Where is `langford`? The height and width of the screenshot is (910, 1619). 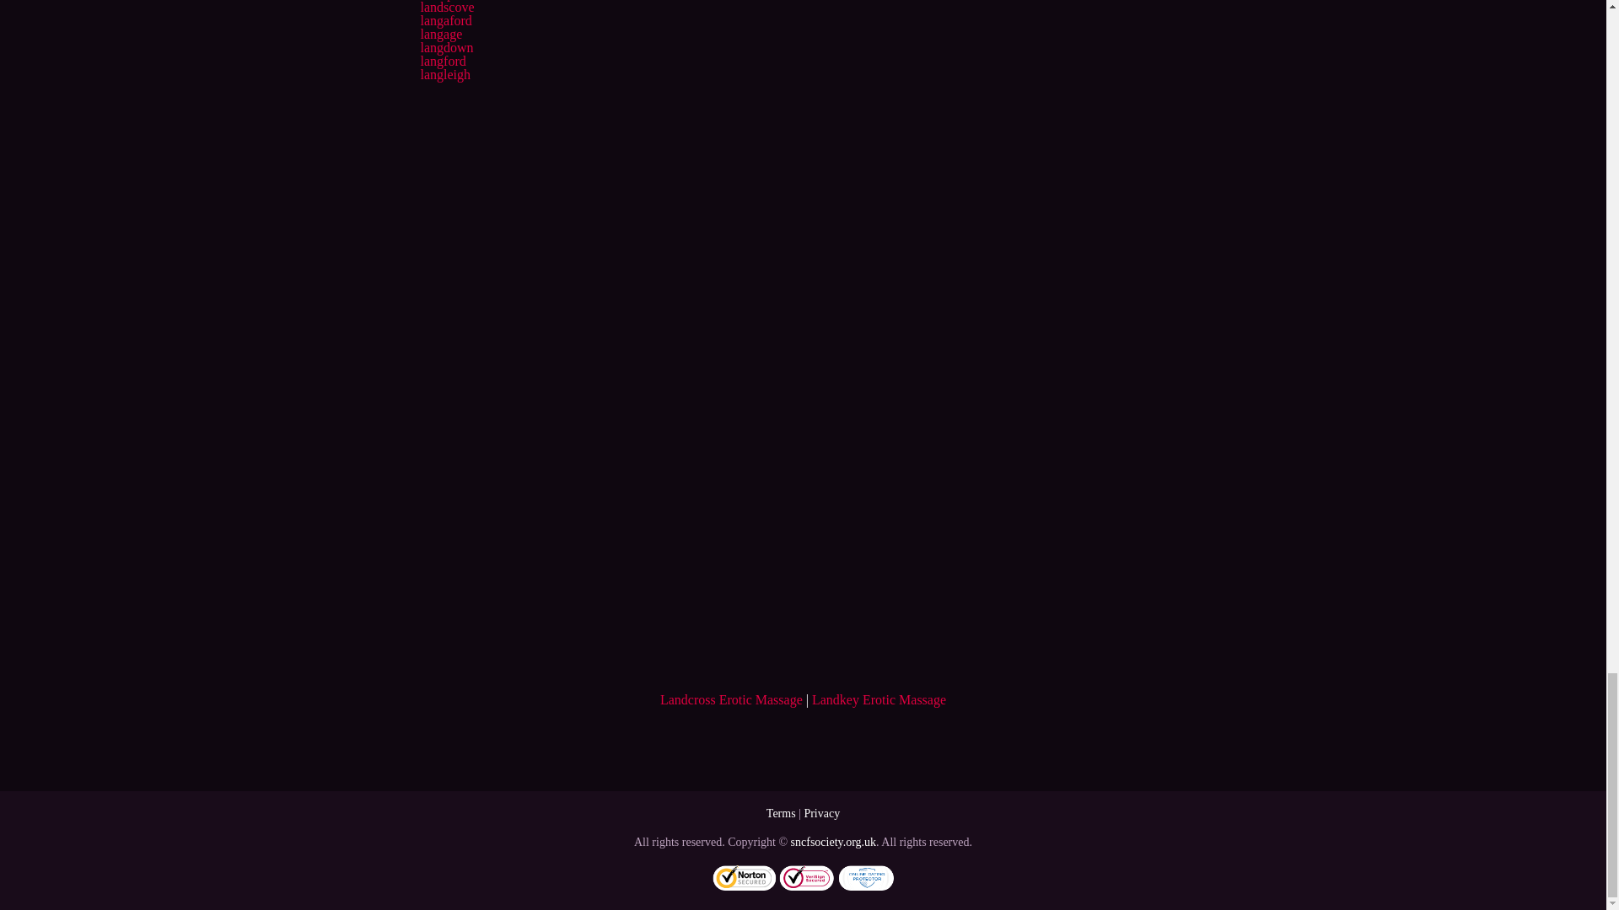
langford is located at coordinates (442, 61).